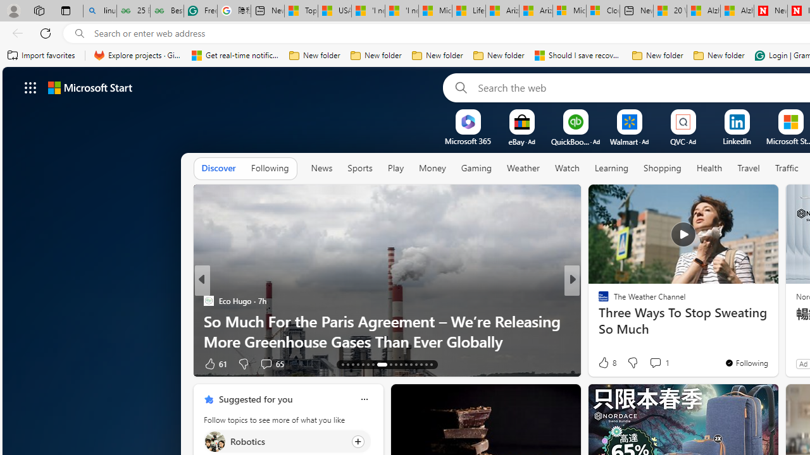 The width and height of the screenshot is (810, 455). Describe the element at coordinates (352, 364) in the screenshot. I see `AutomationID: tab-15` at that location.